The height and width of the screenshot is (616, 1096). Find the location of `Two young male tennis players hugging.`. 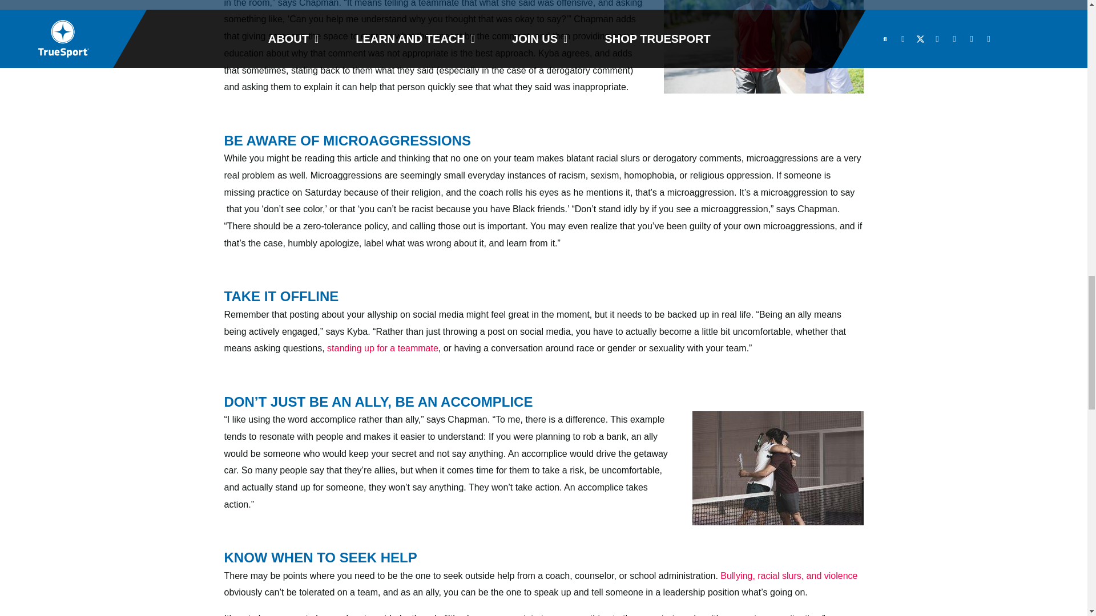

Two young male tennis players hugging. is located at coordinates (777, 468).